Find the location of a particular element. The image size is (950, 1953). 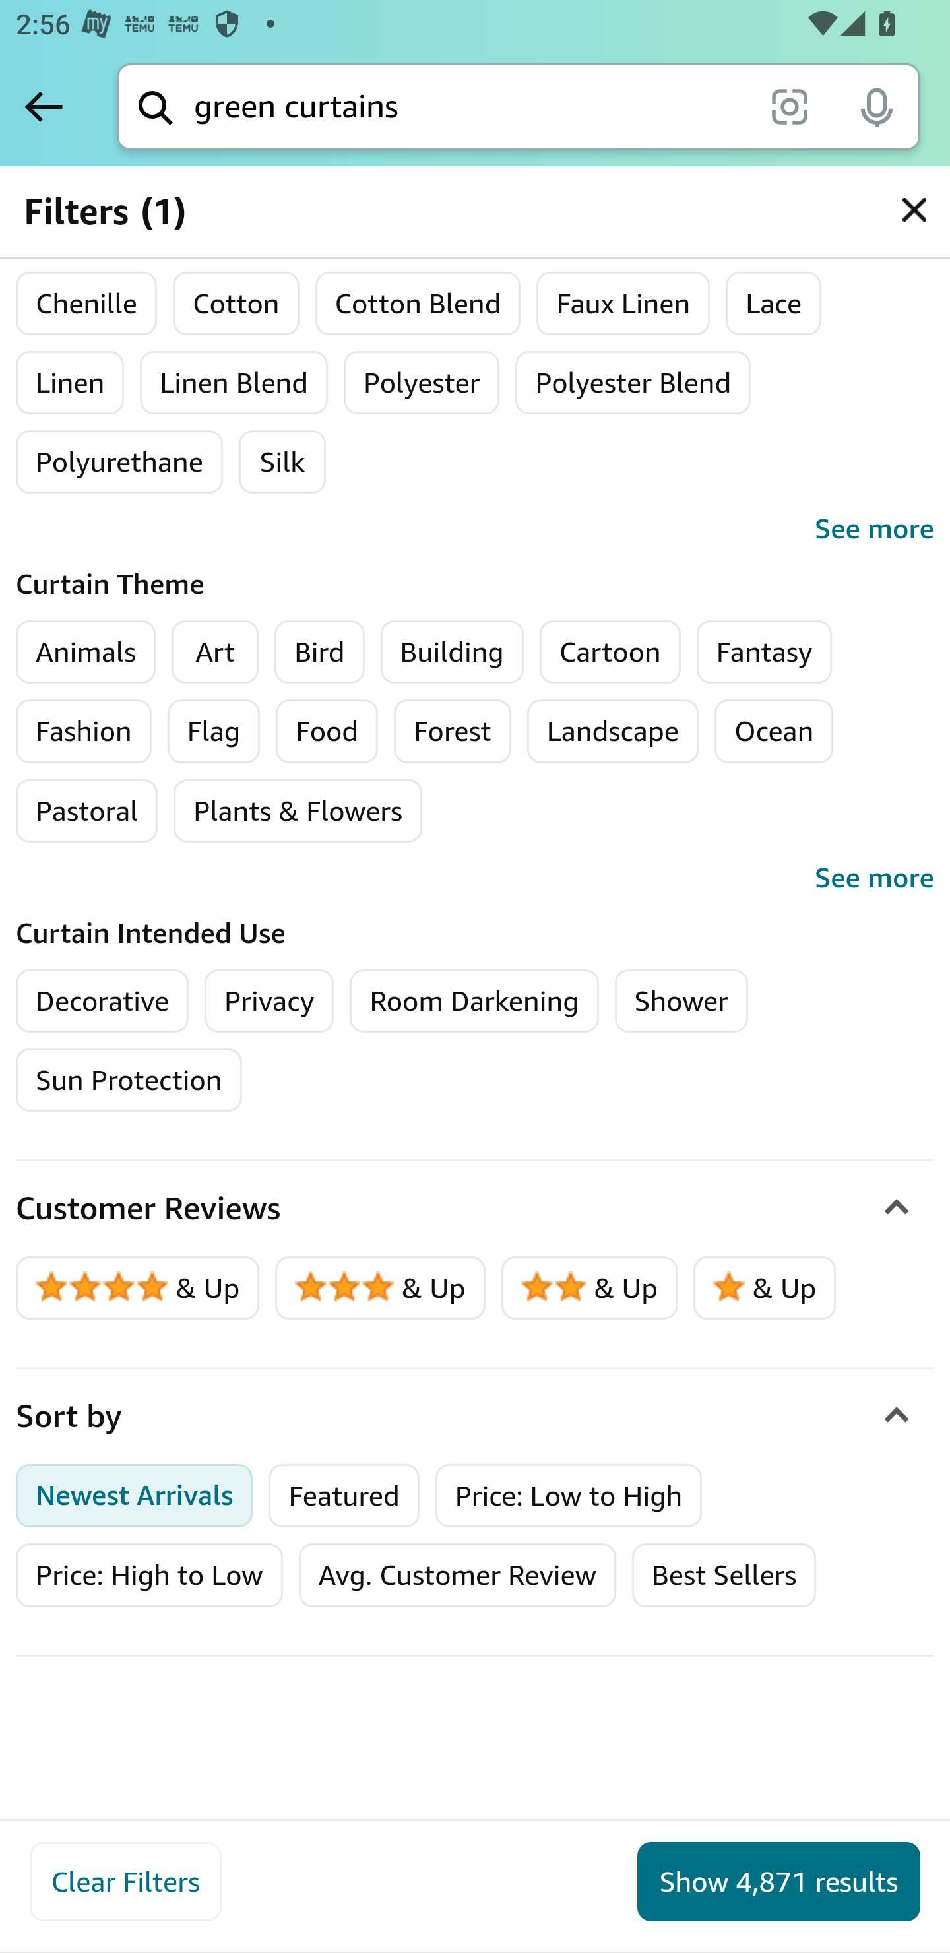

2 Stars & Up is located at coordinates (590, 1288).